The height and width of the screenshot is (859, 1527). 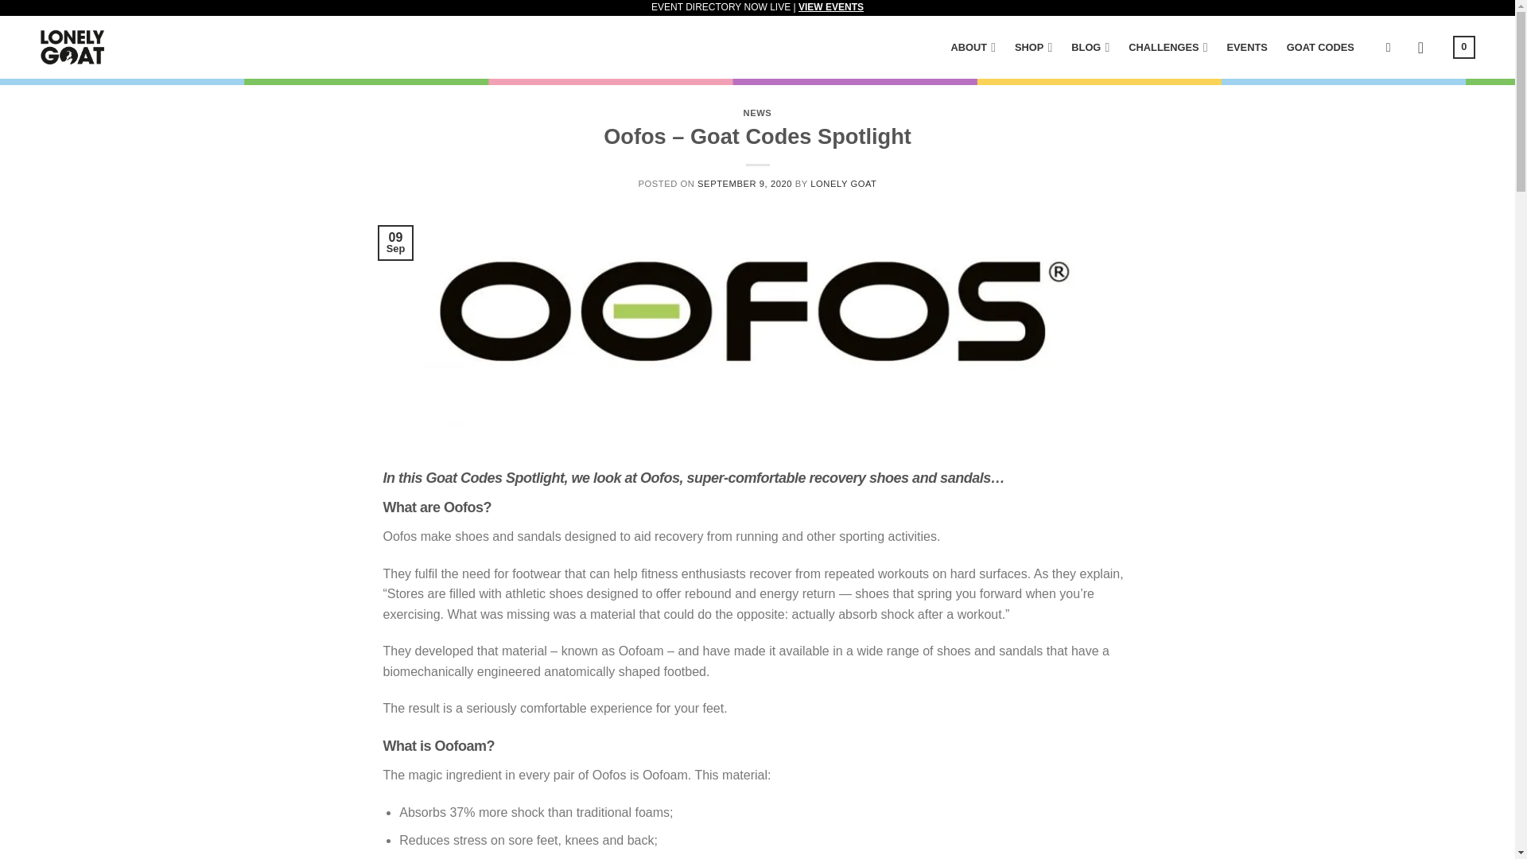 I want to click on ABOUT, so click(x=970, y=46).